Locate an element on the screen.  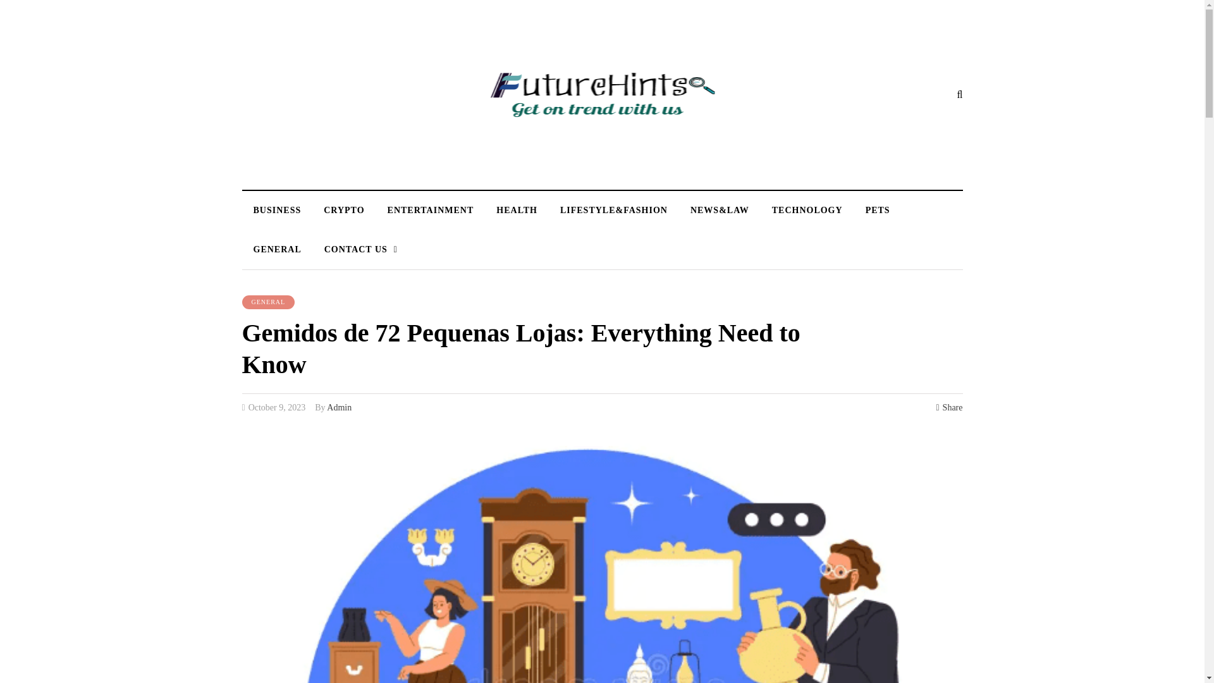
ENTERTAINMENT is located at coordinates (431, 210).